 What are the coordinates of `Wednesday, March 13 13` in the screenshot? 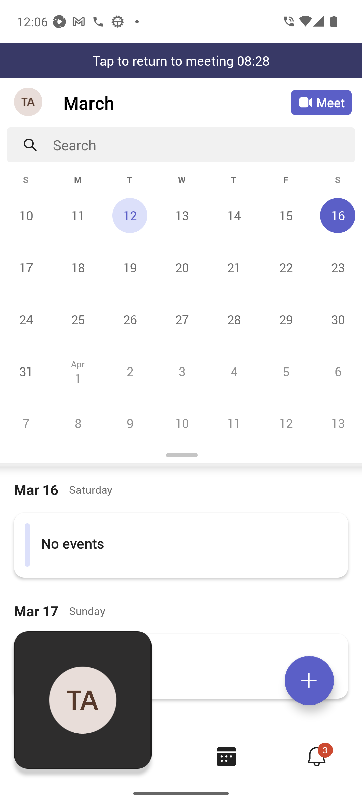 It's located at (182, 215).